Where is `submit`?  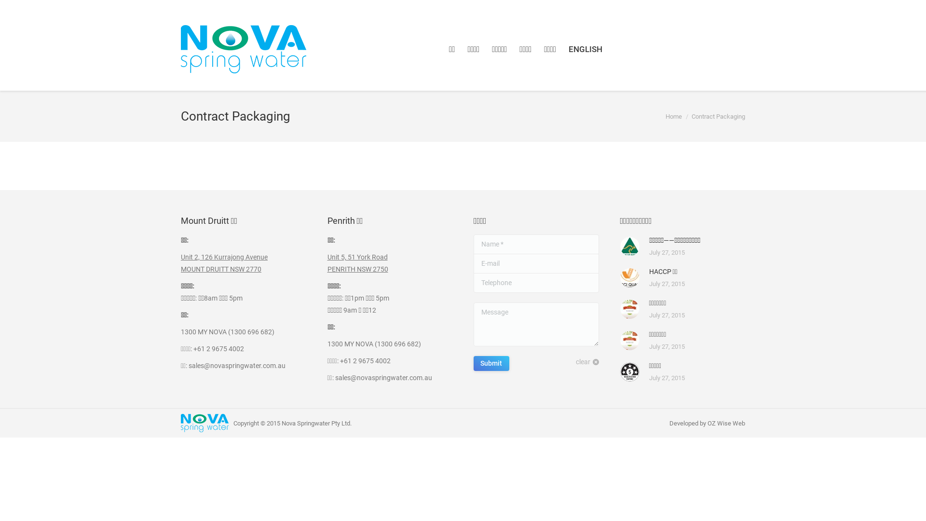
submit is located at coordinates (532, 366).